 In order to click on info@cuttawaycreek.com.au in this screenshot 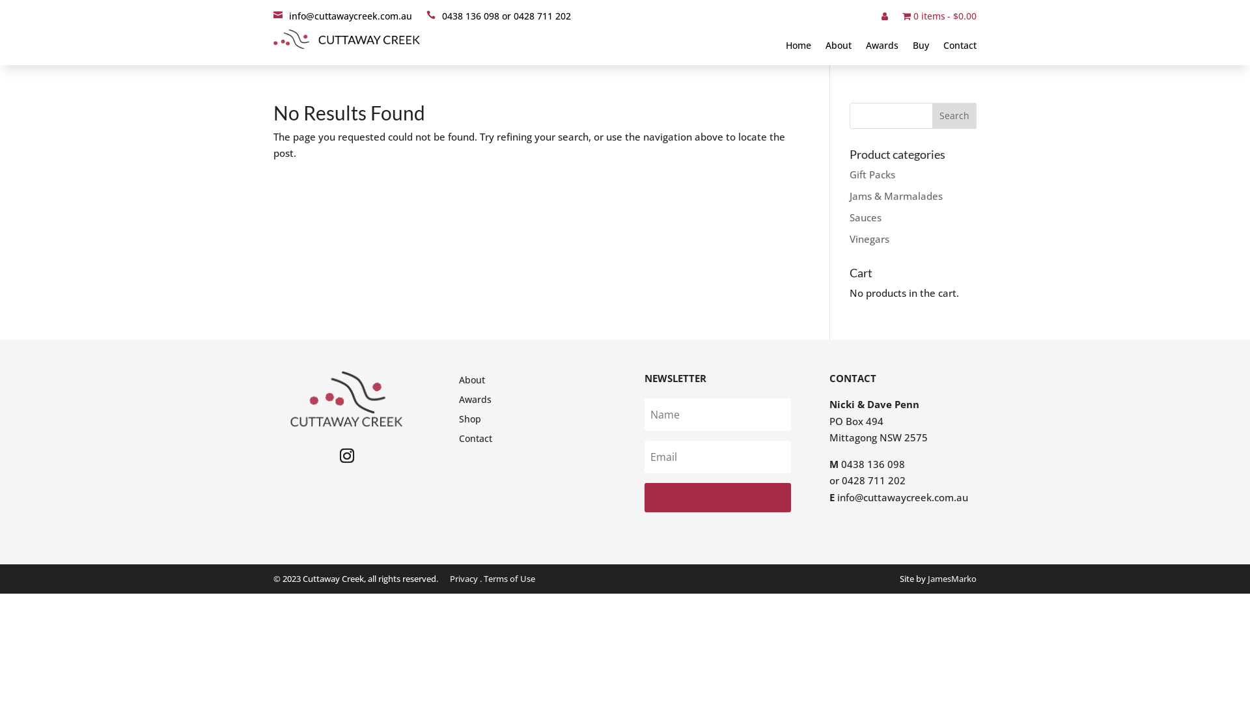, I will do `click(342, 19)`.